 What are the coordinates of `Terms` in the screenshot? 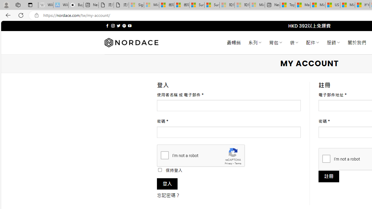 It's located at (238, 163).